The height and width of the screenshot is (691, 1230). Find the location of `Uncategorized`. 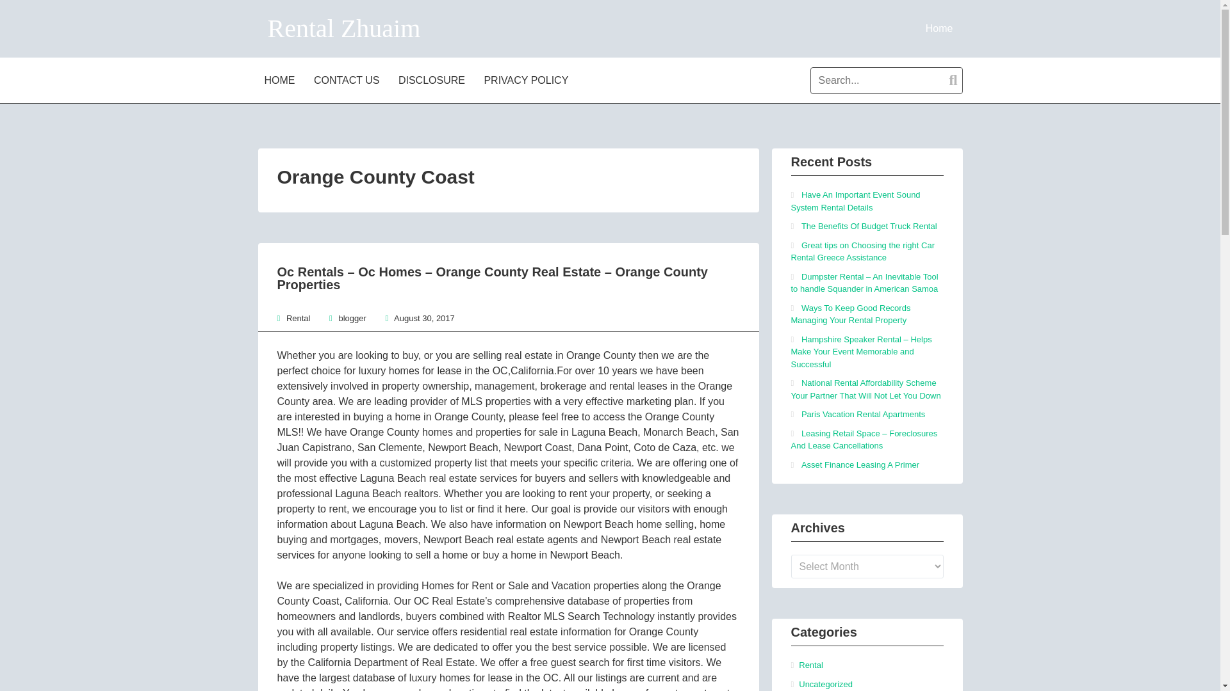

Uncategorized is located at coordinates (825, 683).